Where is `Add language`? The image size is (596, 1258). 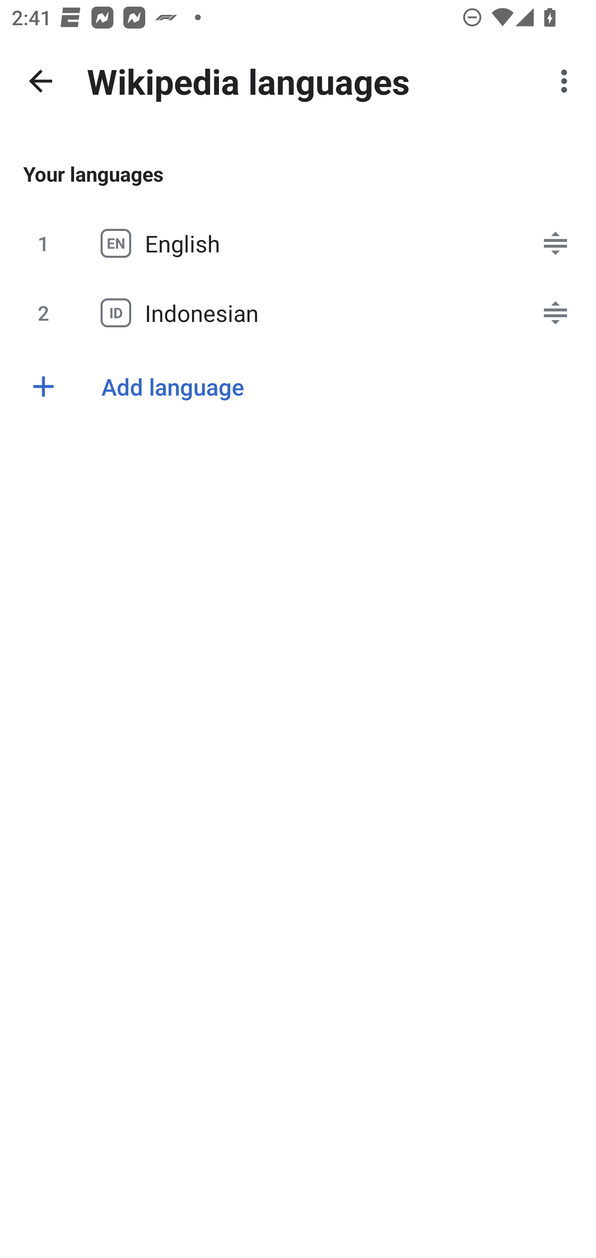
Add language is located at coordinates (298, 386).